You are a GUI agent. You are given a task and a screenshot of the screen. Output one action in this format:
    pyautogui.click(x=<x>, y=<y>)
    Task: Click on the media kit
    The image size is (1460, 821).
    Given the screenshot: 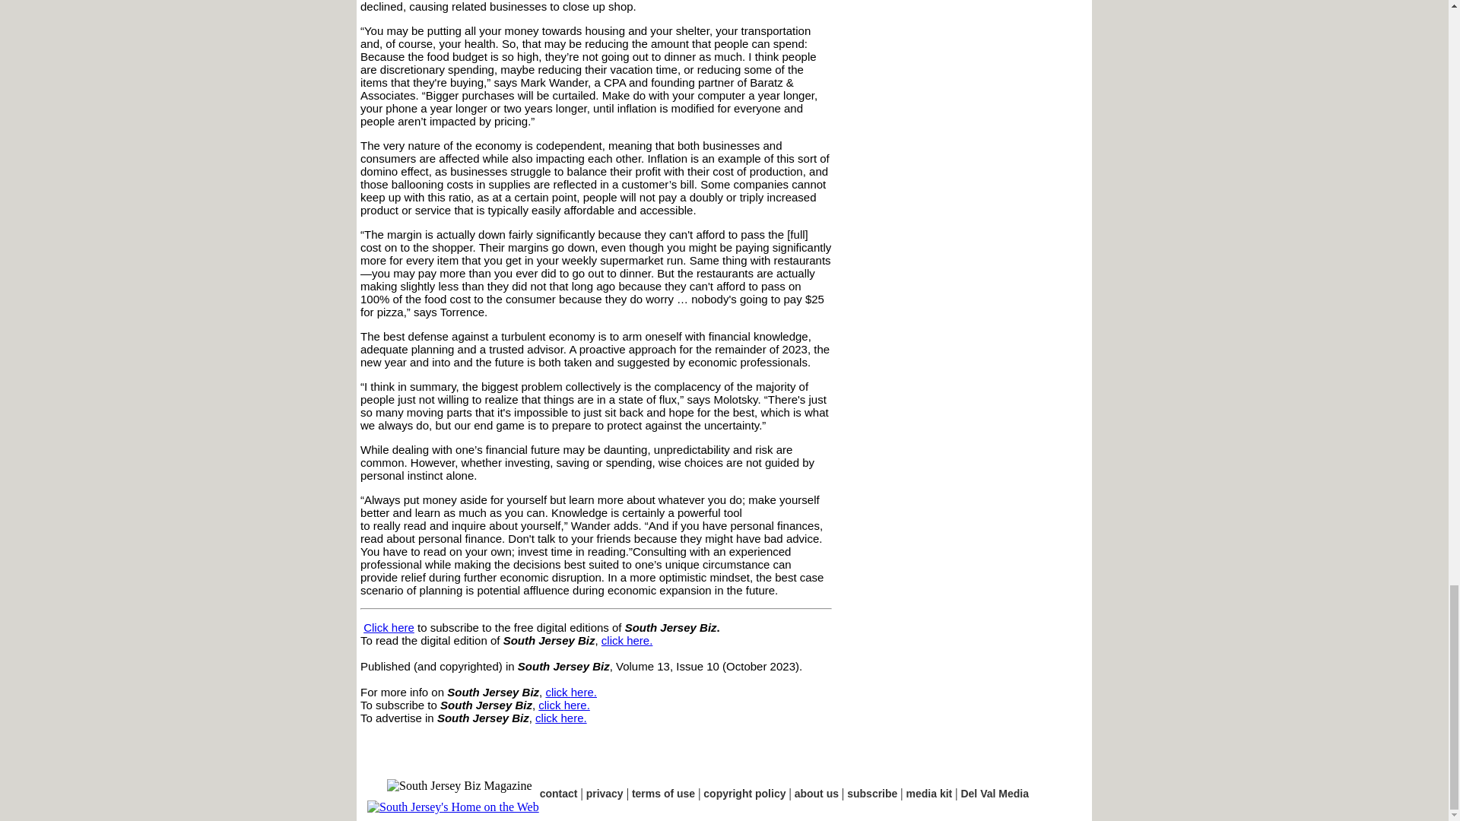 What is the action you would take?
    pyautogui.click(x=929, y=793)
    